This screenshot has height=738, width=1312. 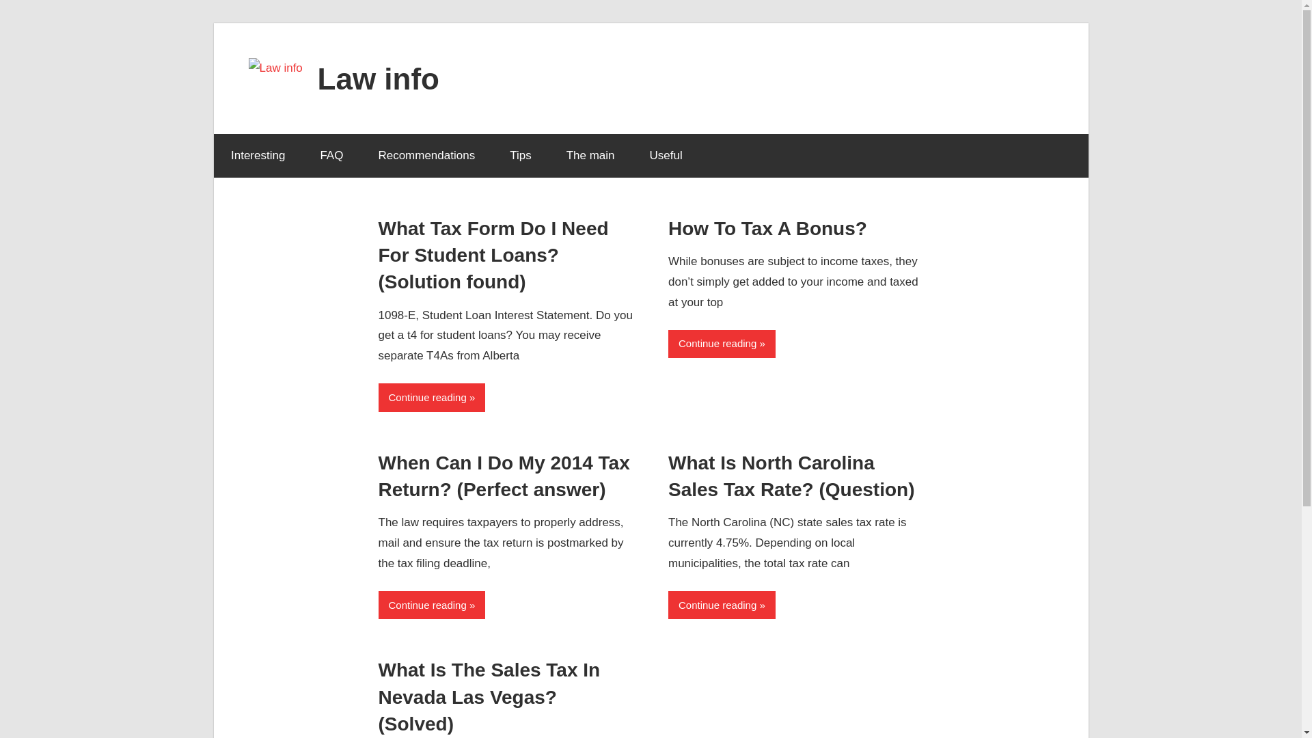 What do you see at coordinates (432, 605) in the screenshot?
I see `Continue reading` at bounding box center [432, 605].